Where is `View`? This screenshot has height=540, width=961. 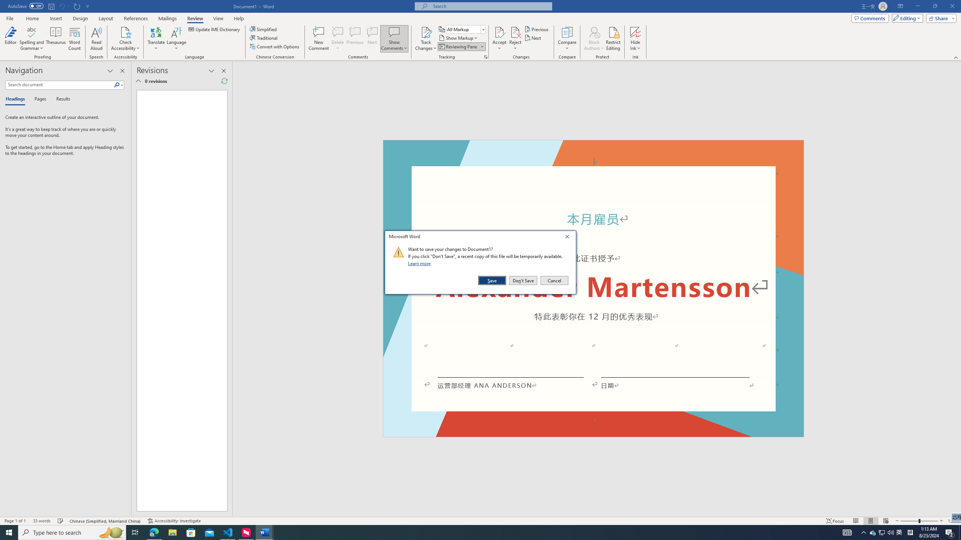
View is located at coordinates (218, 18).